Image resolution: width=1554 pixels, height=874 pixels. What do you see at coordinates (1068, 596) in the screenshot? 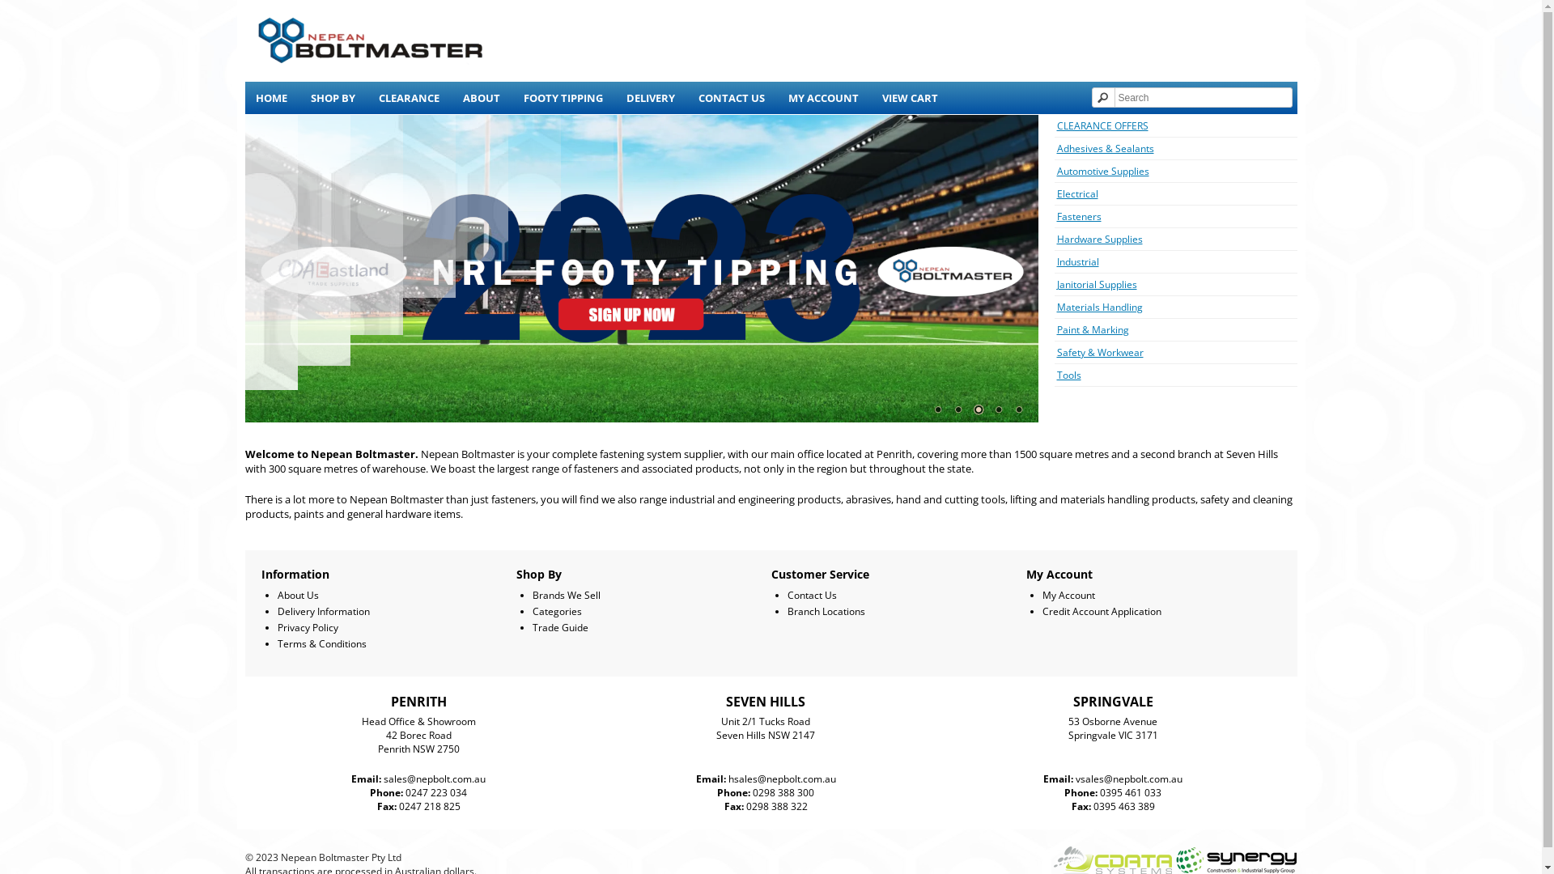
I see `My Account` at bounding box center [1068, 596].